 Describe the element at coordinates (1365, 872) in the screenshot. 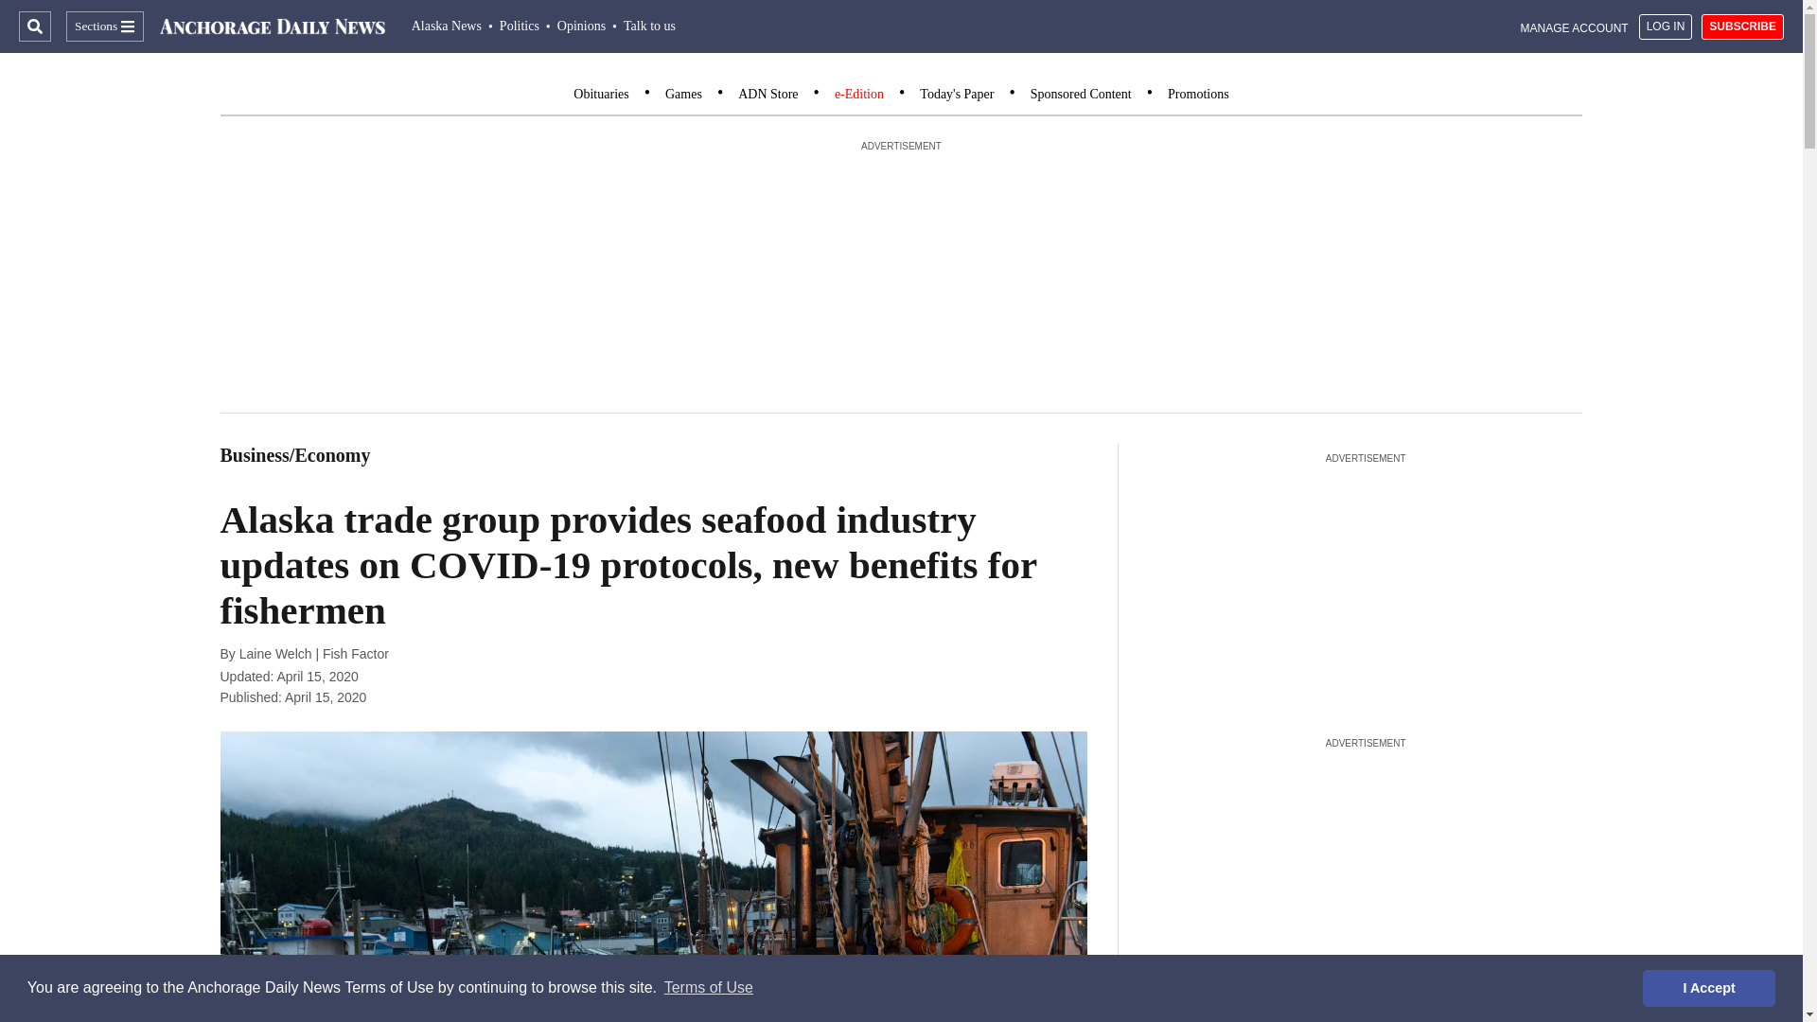

I see `3rd party ad content` at that location.